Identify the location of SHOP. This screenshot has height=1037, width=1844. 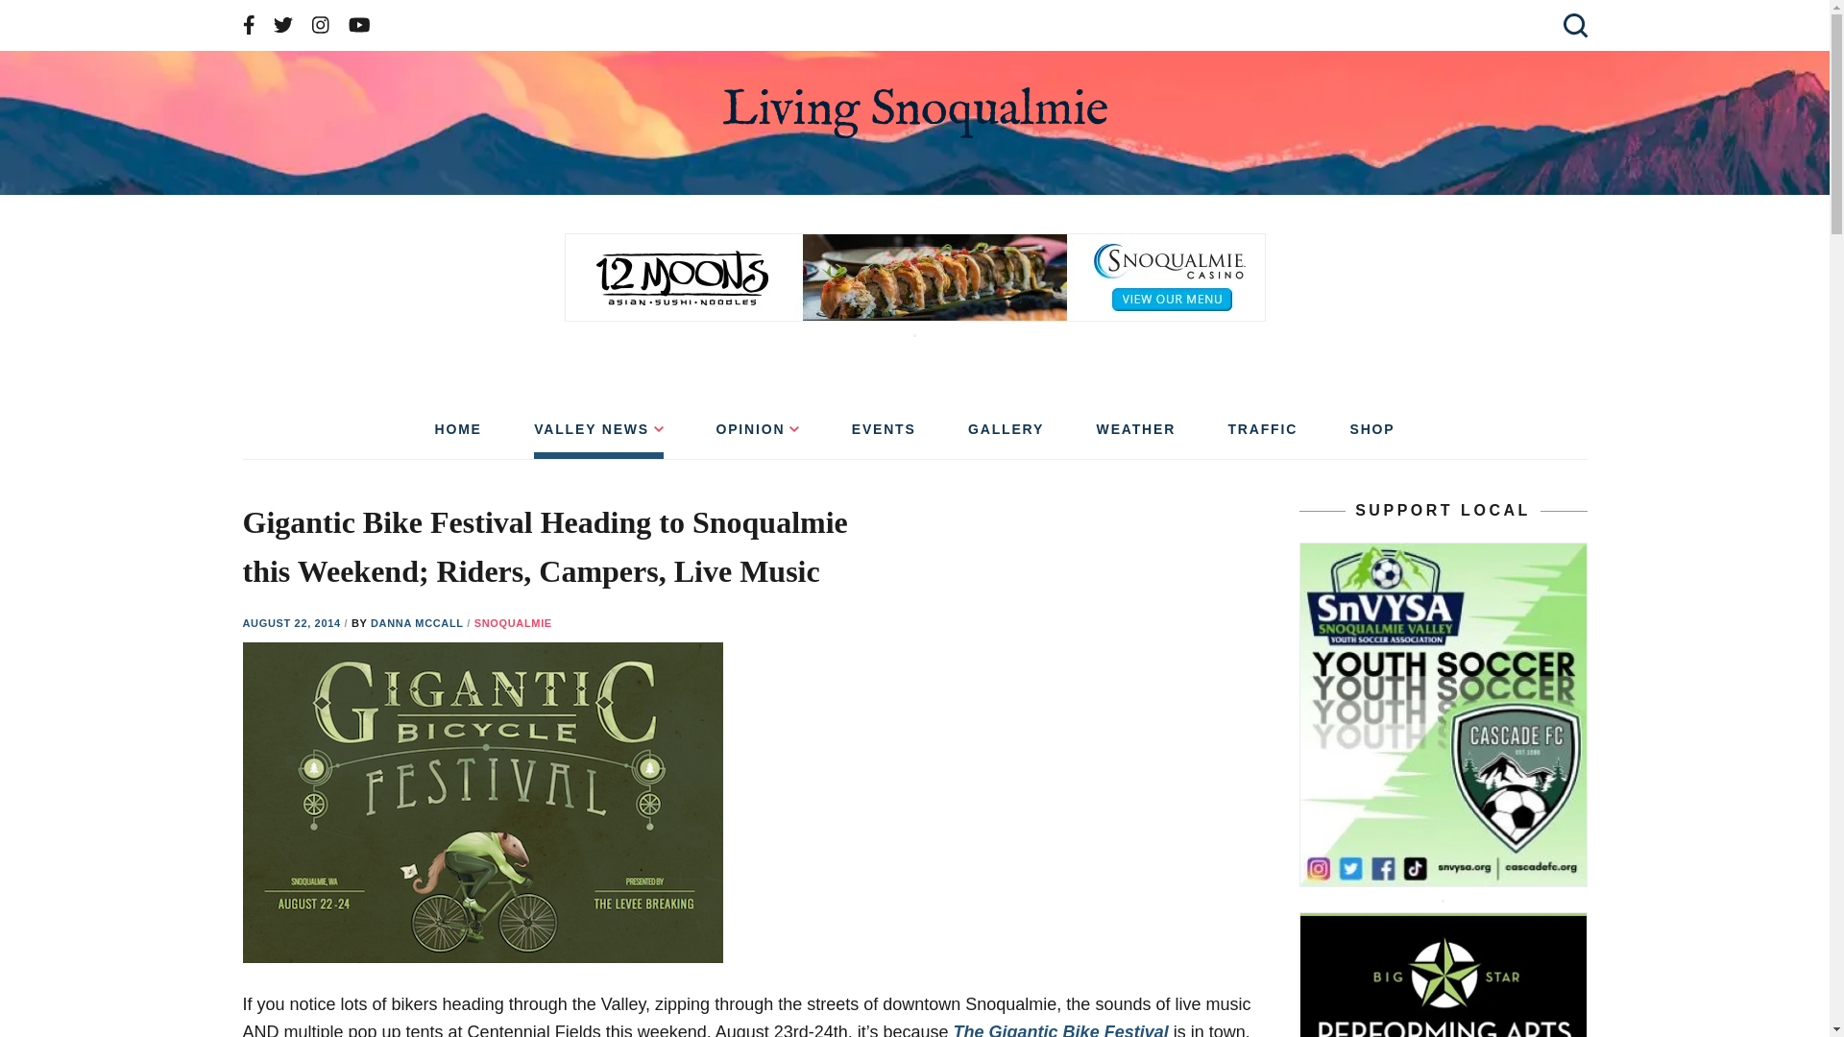
(1372, 436).